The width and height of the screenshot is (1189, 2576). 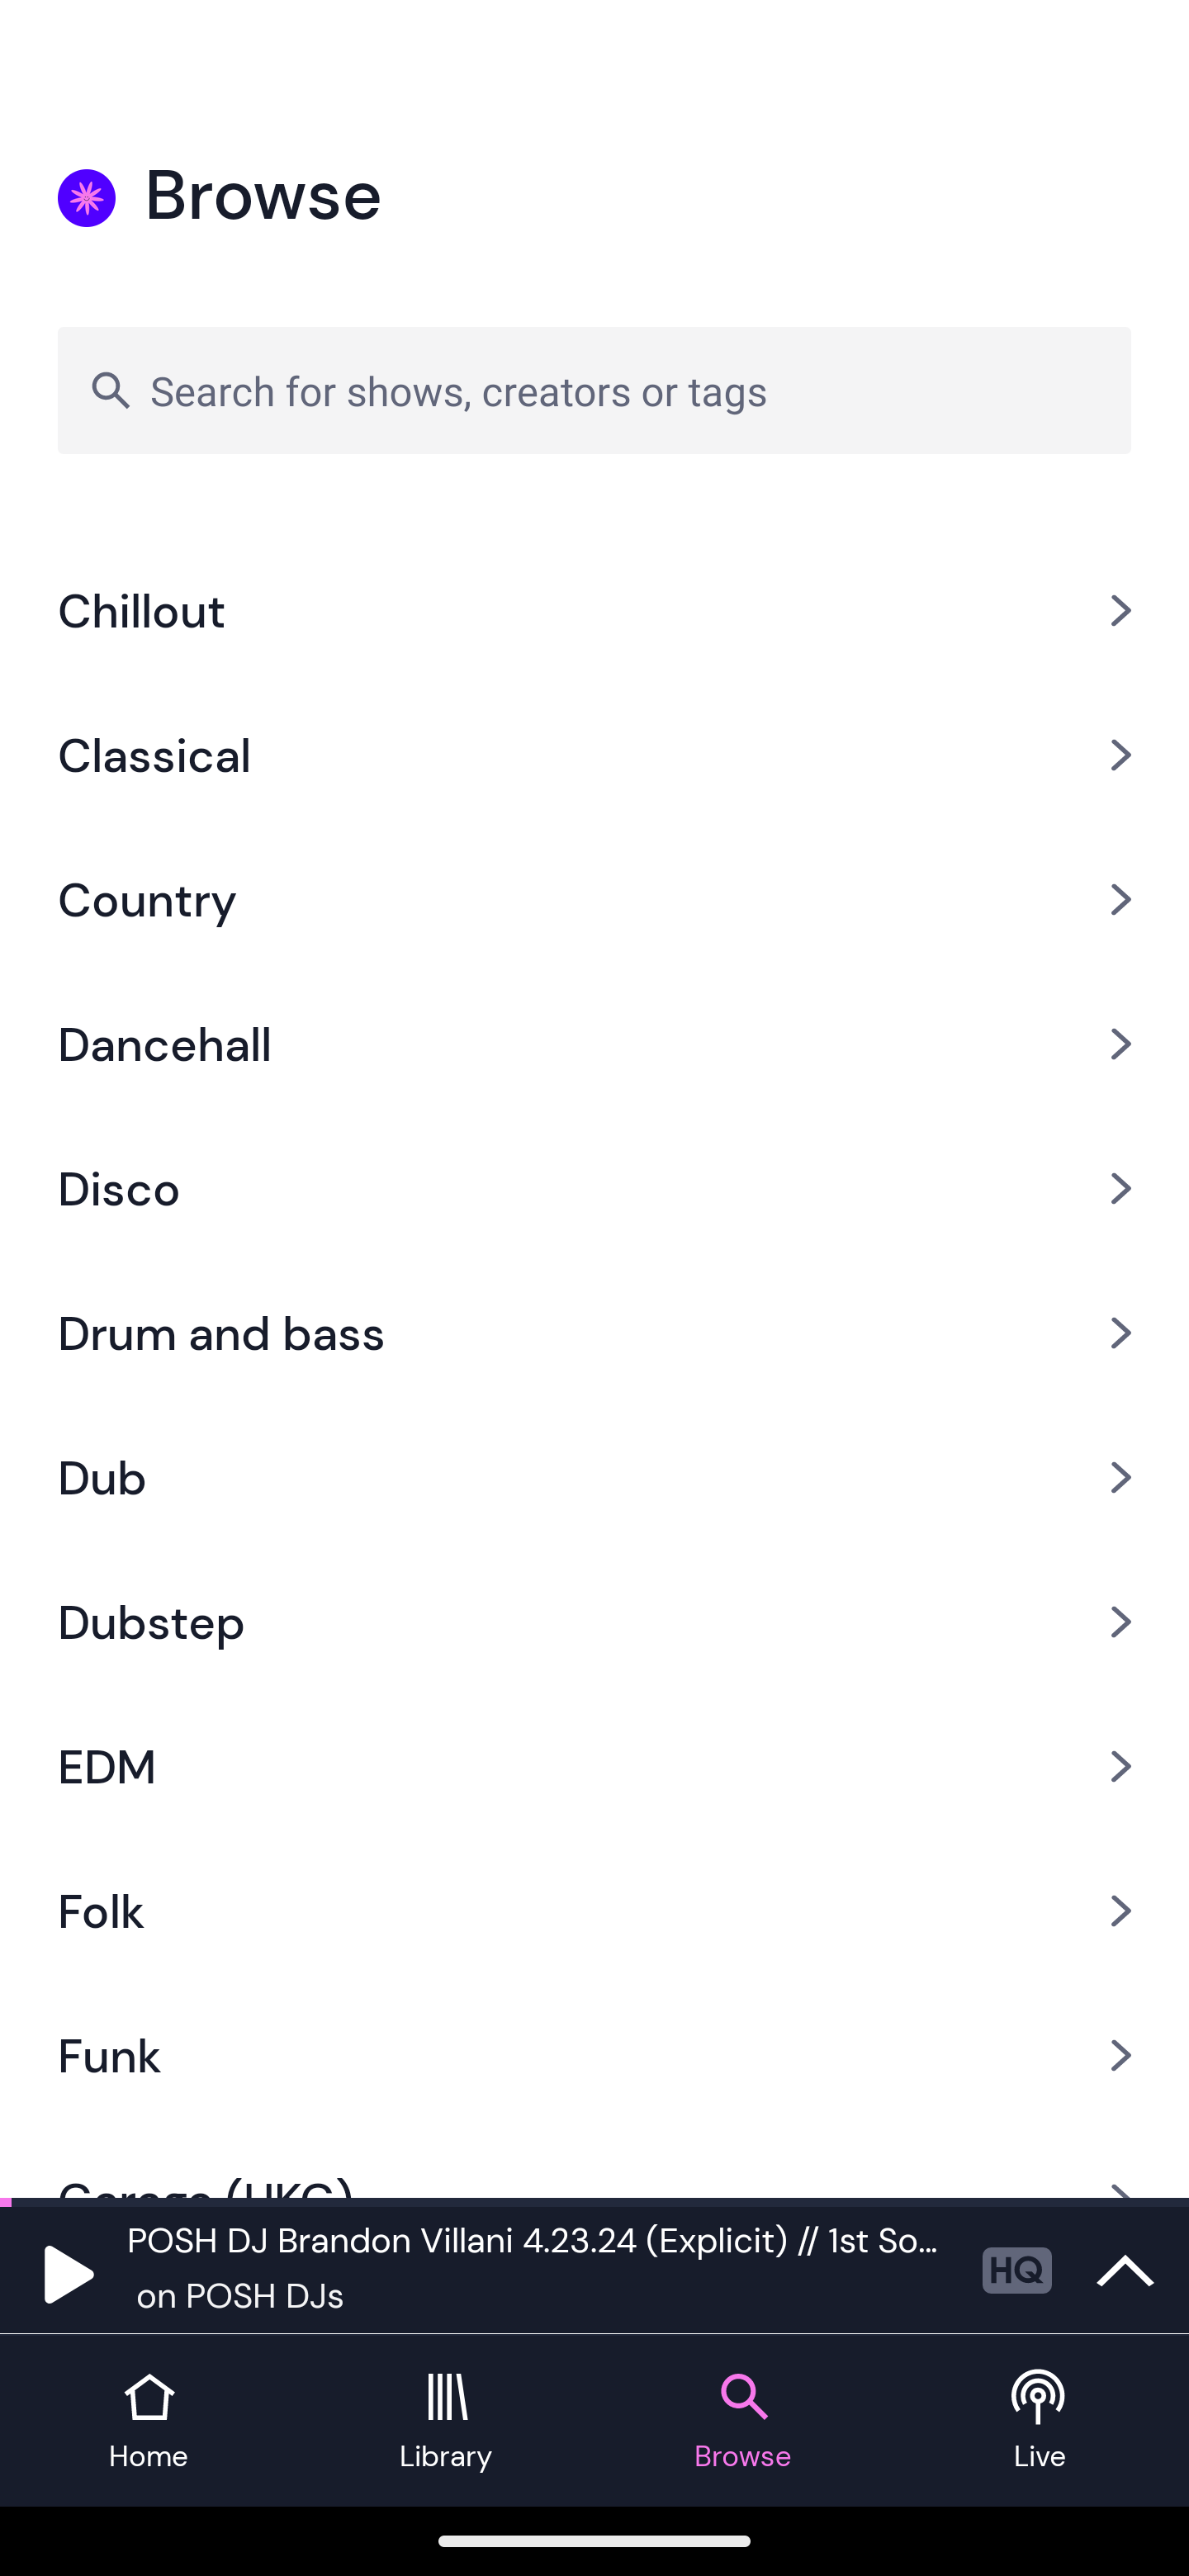 I want to click on Library tab Library, so click(x=446, y=2421).